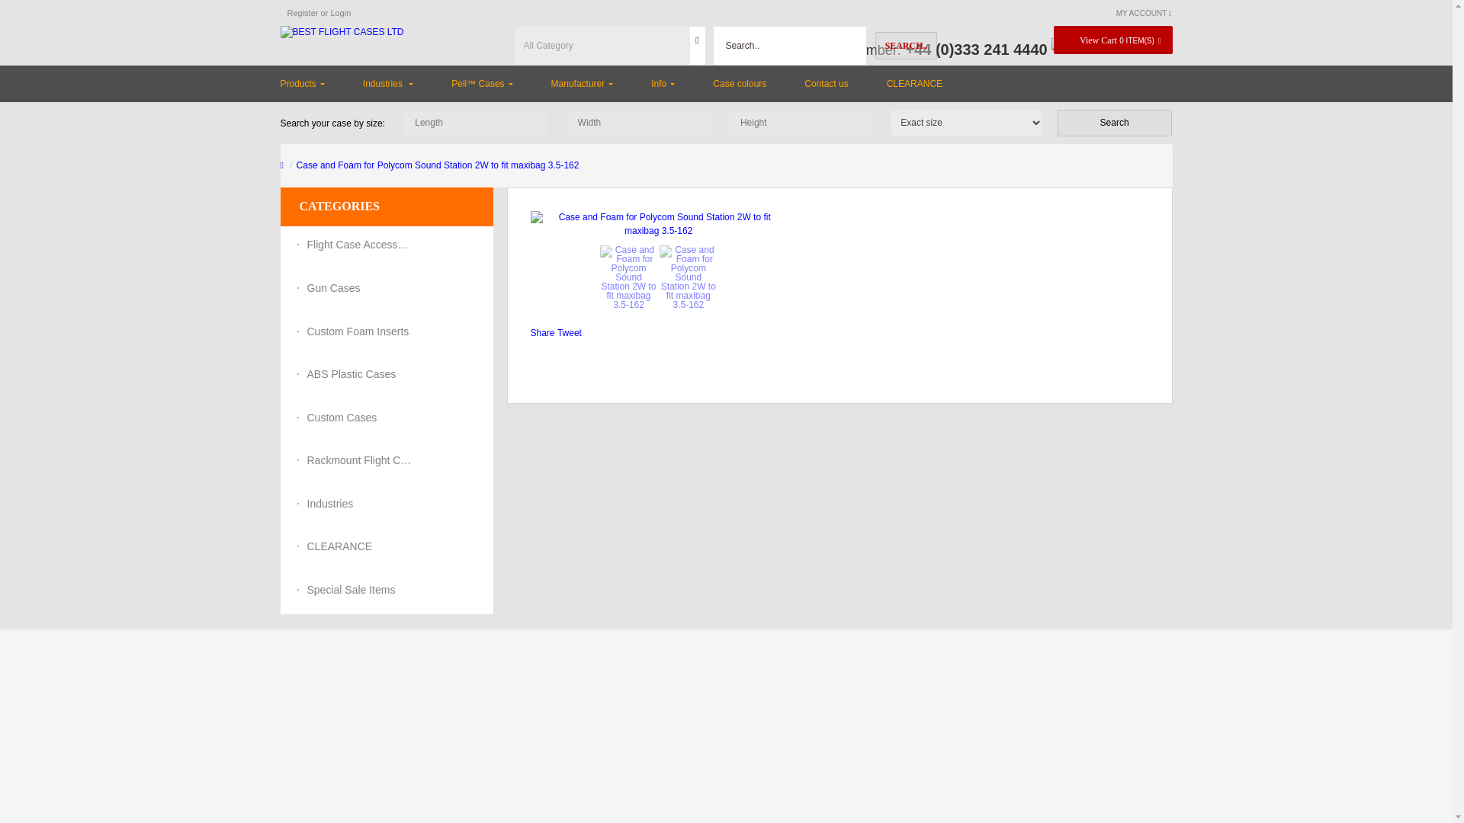 This screenshot has width=1464, height=823. What do you see at coordinates (302, 12) in the screenshot?
I see `Register` at bounding box center [302, 12].